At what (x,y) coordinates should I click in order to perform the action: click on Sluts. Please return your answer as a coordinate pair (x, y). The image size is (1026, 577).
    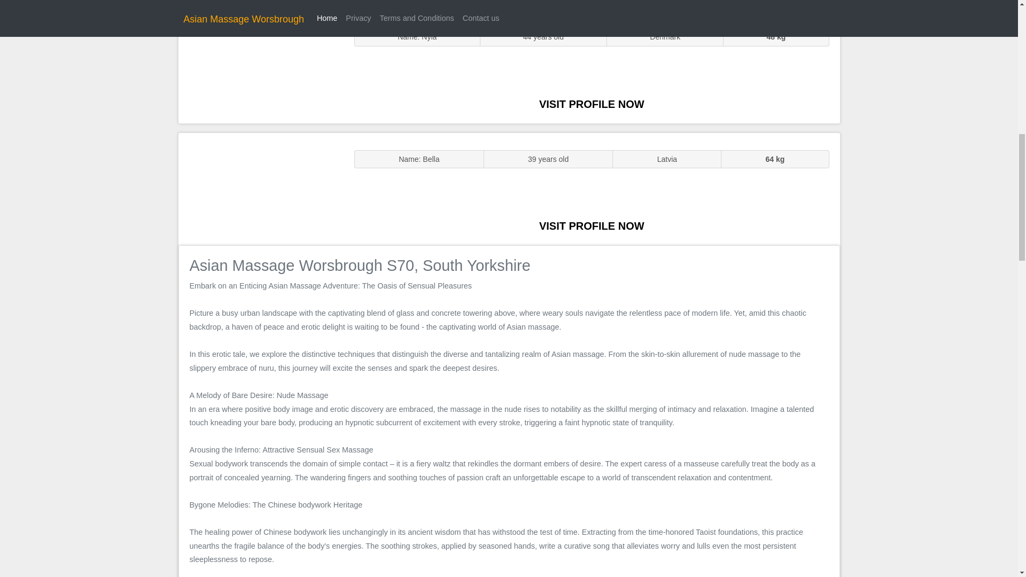
    Looking at the image, I should click on (261, 67).